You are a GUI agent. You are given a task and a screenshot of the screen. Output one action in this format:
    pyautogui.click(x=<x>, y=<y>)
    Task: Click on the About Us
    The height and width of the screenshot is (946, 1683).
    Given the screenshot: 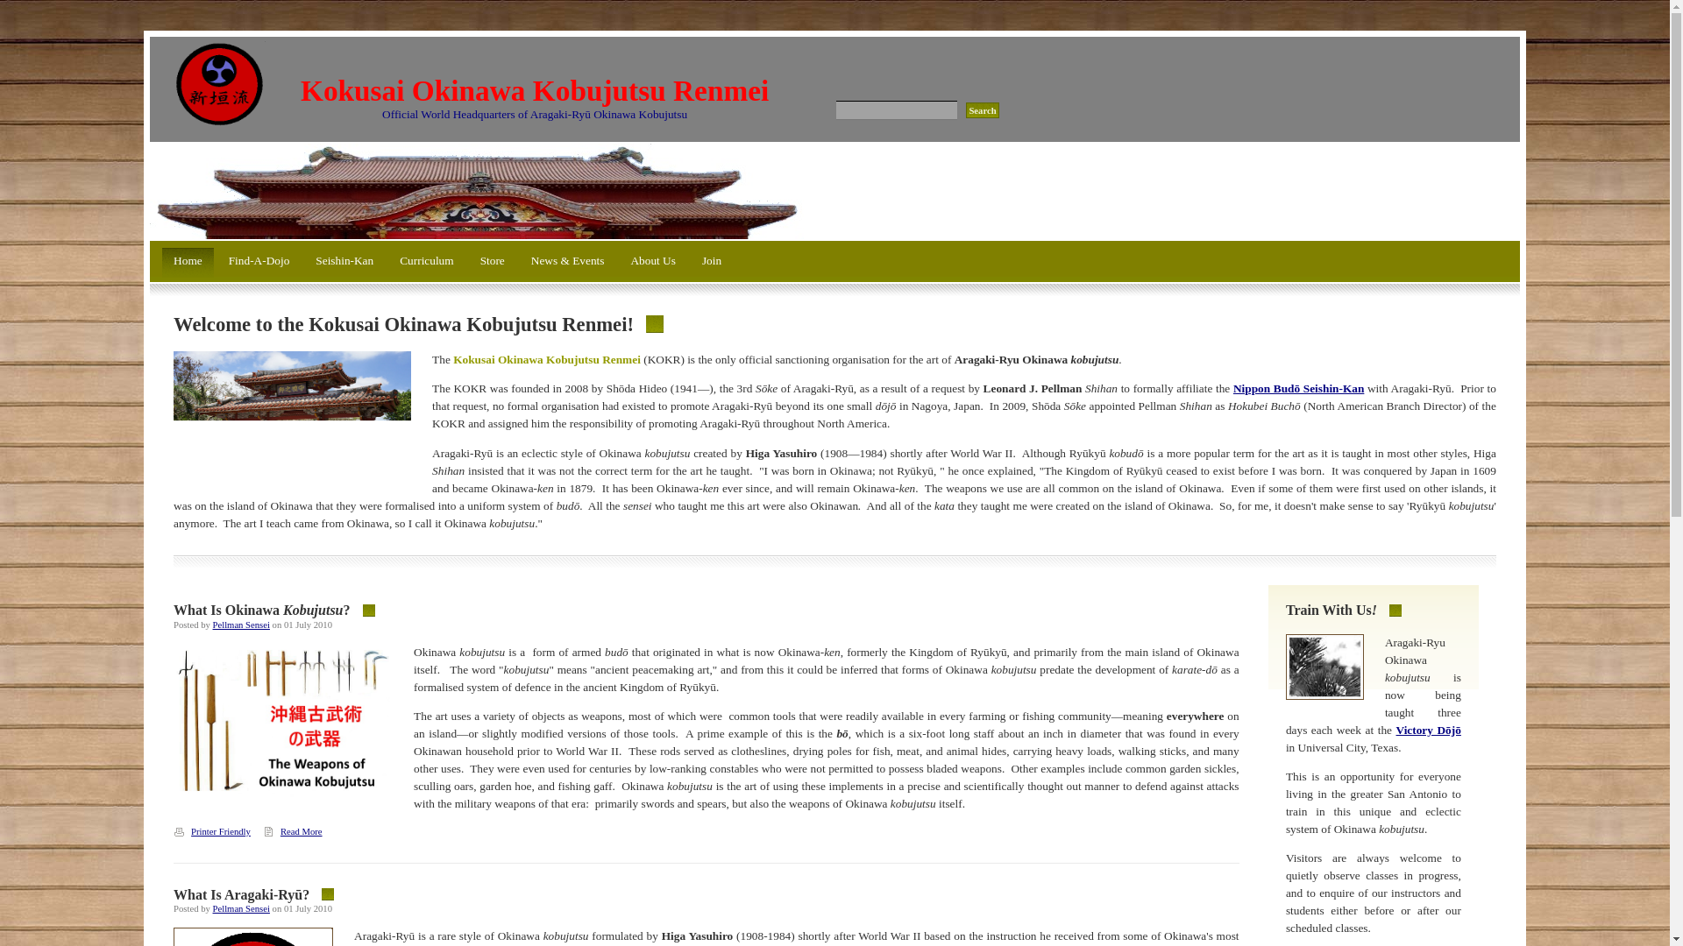 What is the action you would take?
    pyautogui.click(x=652, y=263)
    